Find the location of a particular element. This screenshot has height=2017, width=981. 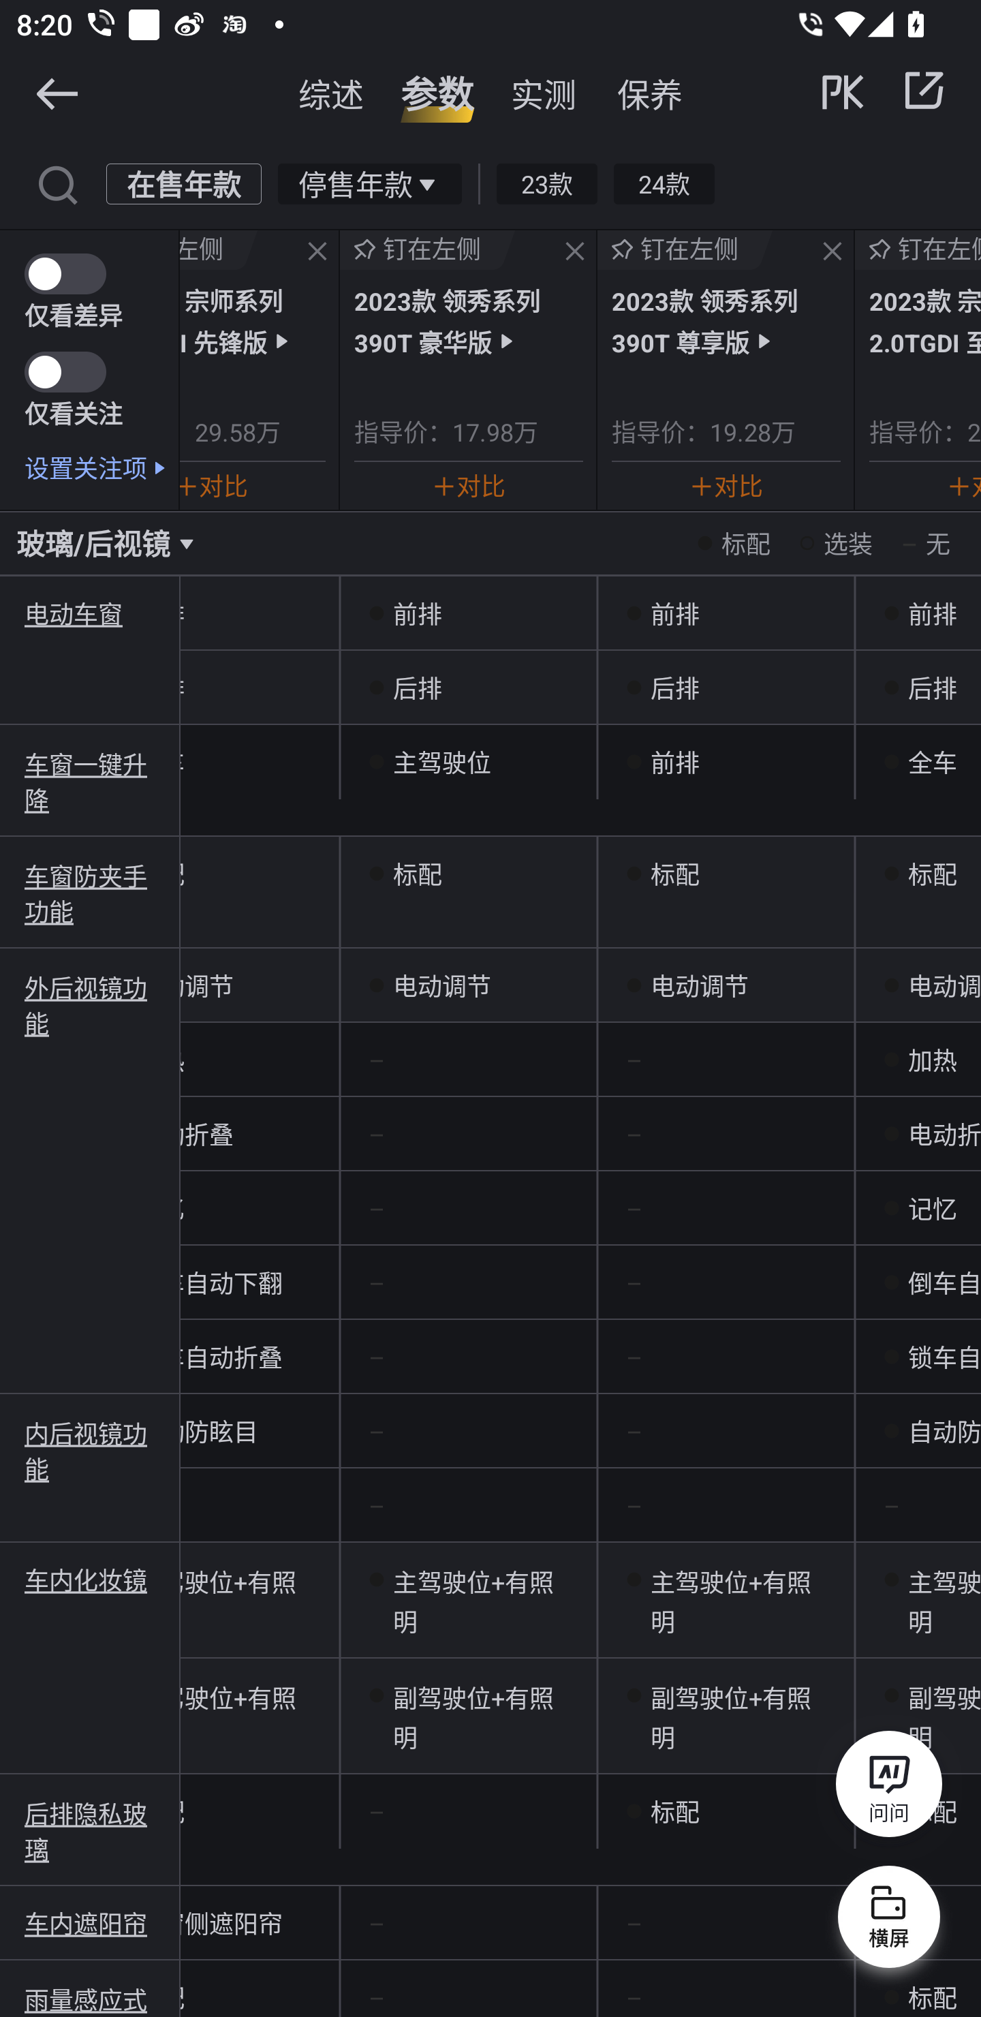

后排 is located at coordinates (469, 688).